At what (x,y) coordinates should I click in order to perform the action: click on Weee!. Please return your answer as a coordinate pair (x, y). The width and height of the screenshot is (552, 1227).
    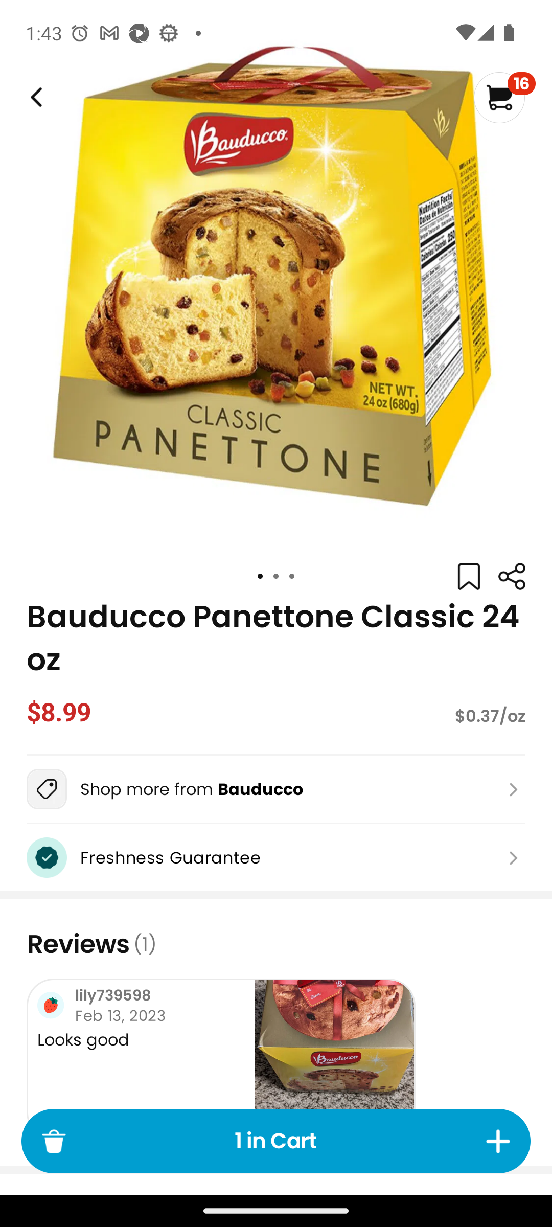
    Looking at the image, I should click on (35, 97).